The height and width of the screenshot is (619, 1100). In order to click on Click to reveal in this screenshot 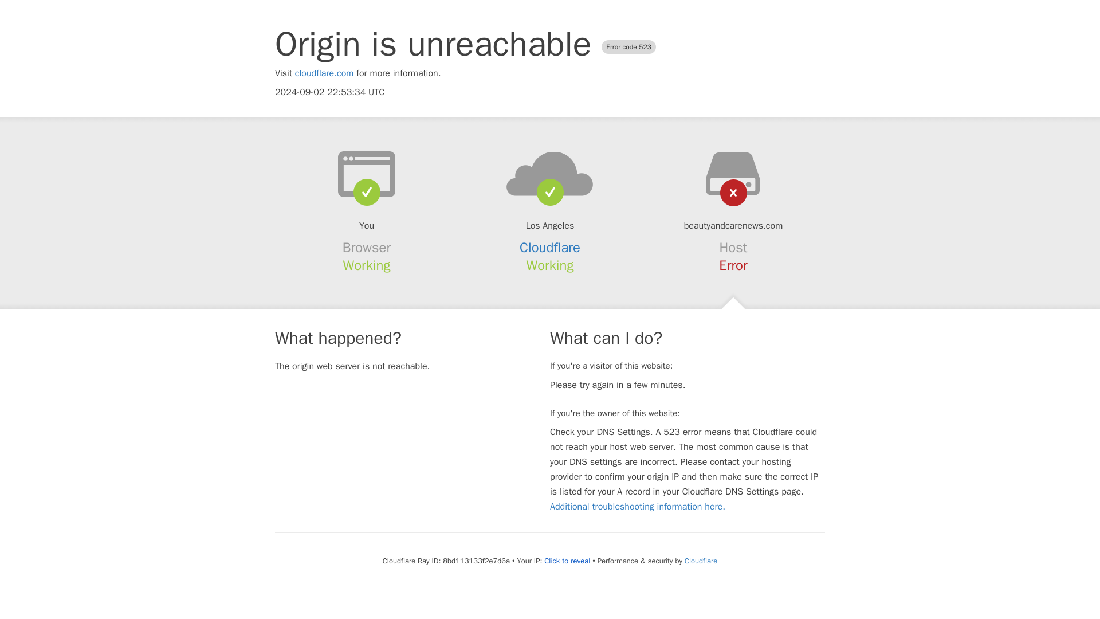, I will do `click(567, 561)`.